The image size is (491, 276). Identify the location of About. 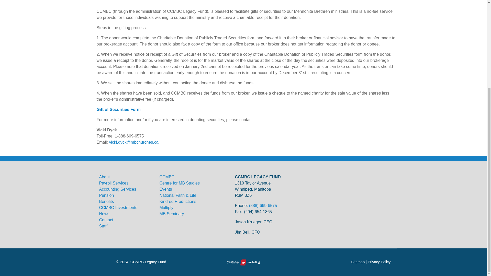
(104, 177).